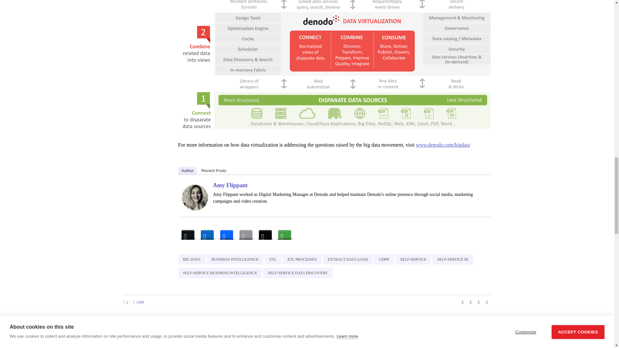  What do you see at coordinates (265, 233) in the screenshot?
I see `Digg` at bounding box center [265, 233].